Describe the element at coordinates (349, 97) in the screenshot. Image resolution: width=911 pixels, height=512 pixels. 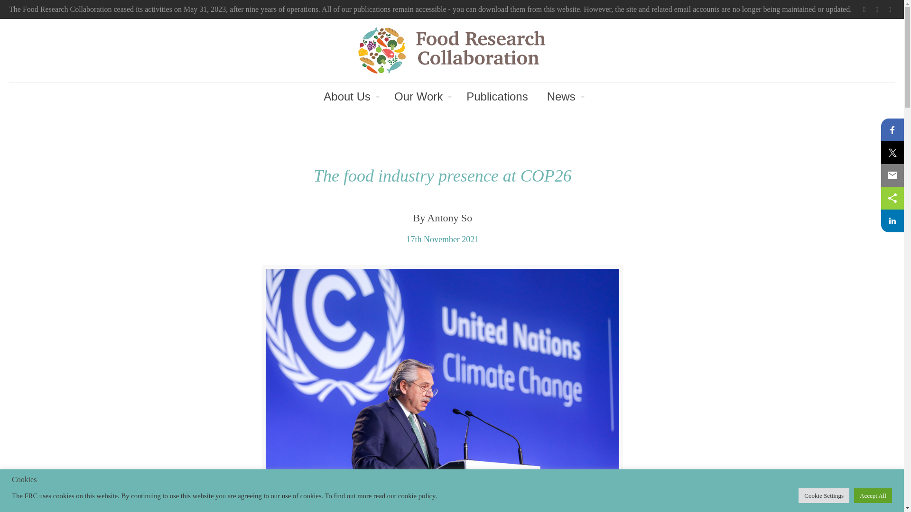
I see `About Us` at that location.